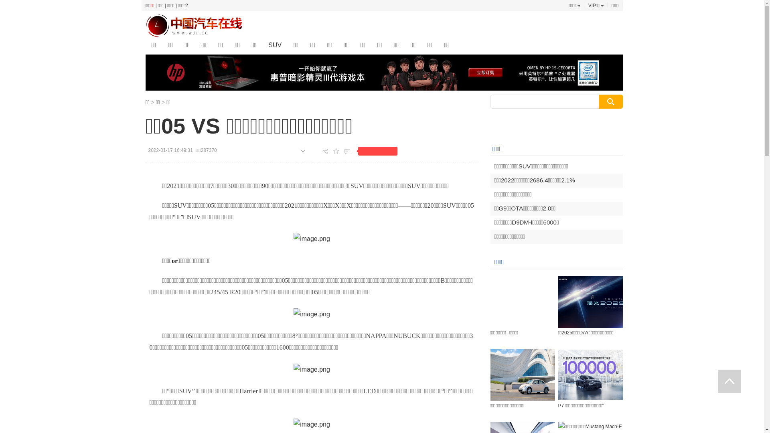 Image resolution: width=770 pixels, height=433 pixels. What do you see at coordinates (275, 45) in the screenshot?
I see `SUV` at bounding box center [275, 45].